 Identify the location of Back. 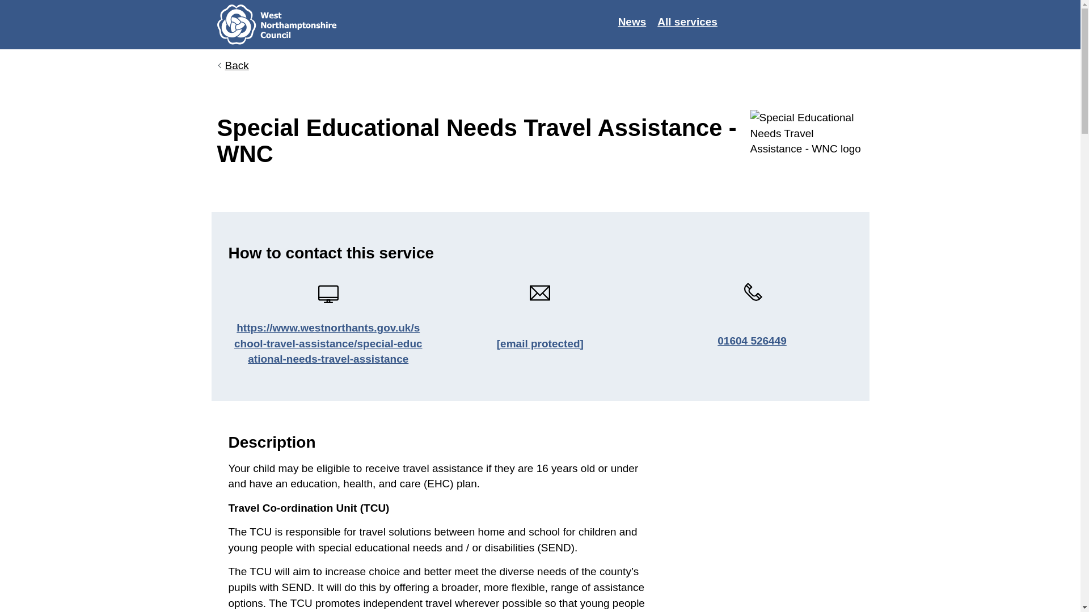
(233, 66).